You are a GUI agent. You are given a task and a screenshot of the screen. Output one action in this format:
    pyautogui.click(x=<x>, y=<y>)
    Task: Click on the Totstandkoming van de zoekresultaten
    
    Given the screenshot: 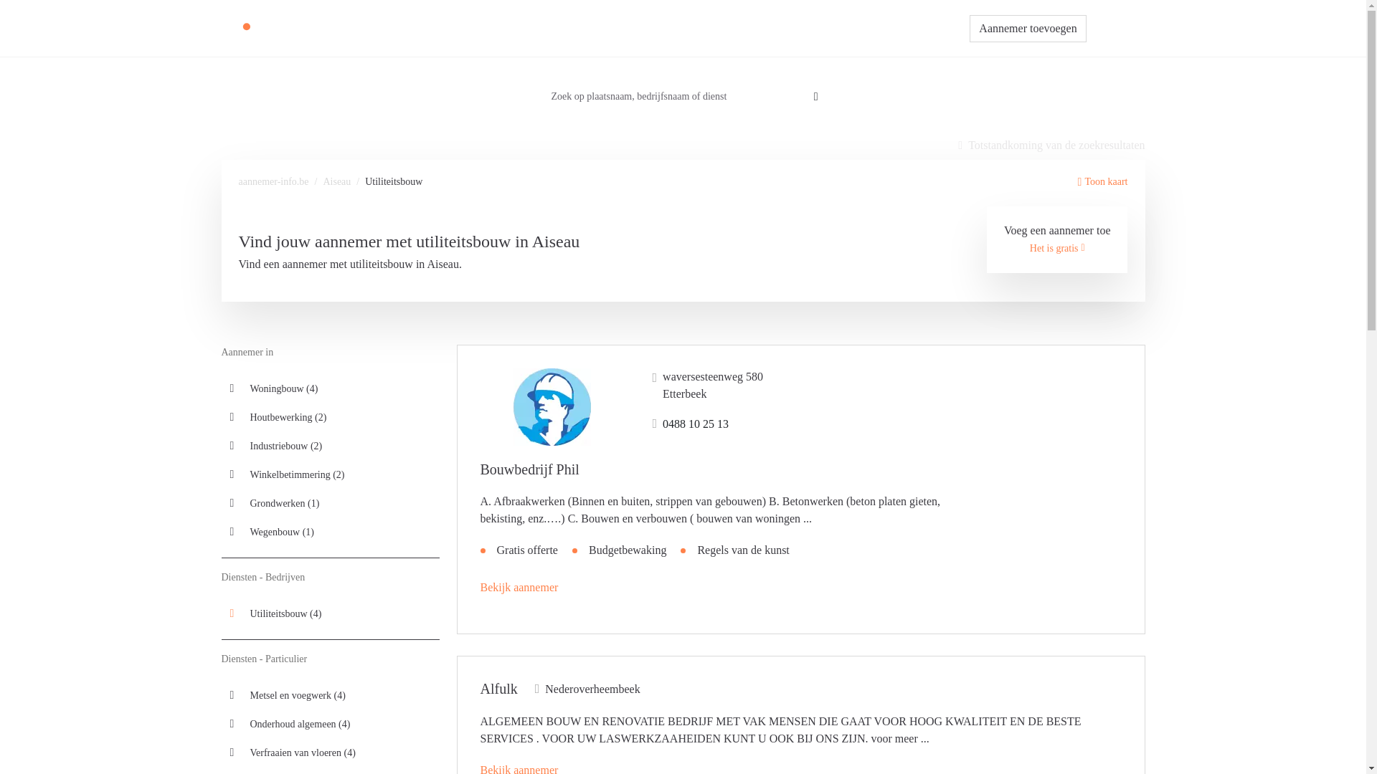 What is the action you would take?
    pyautogui.click(x=1051, y=145)
    